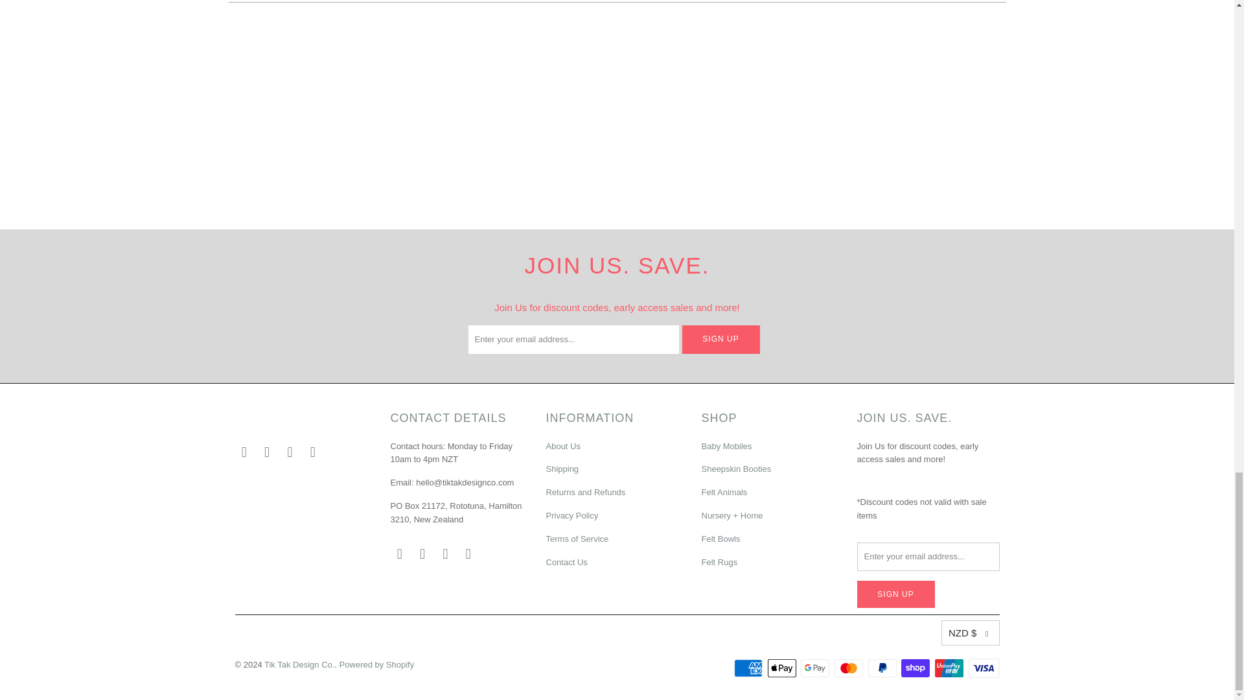 This screenshot has width=1244, height=700. I want to click on Mastercard, so click(850, 668).